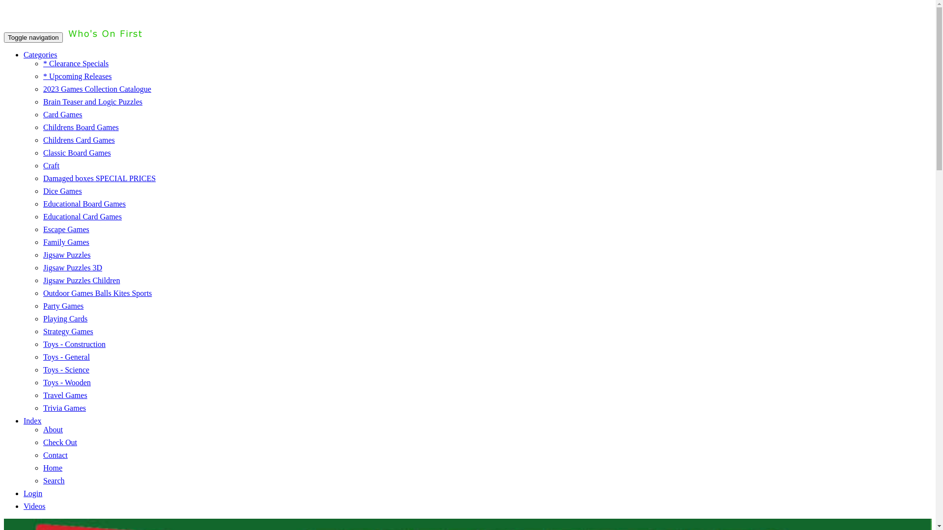 This screenshot has width=943, height=530. I want to click on 2023 Games Collection Catalogue, so click(97, 89).